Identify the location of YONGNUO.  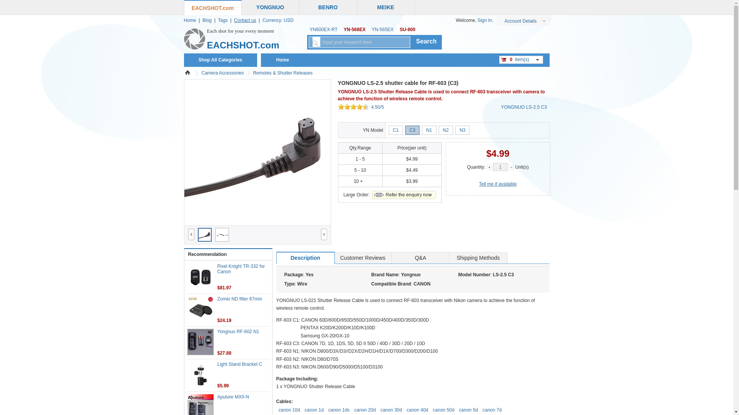
(270, 7).